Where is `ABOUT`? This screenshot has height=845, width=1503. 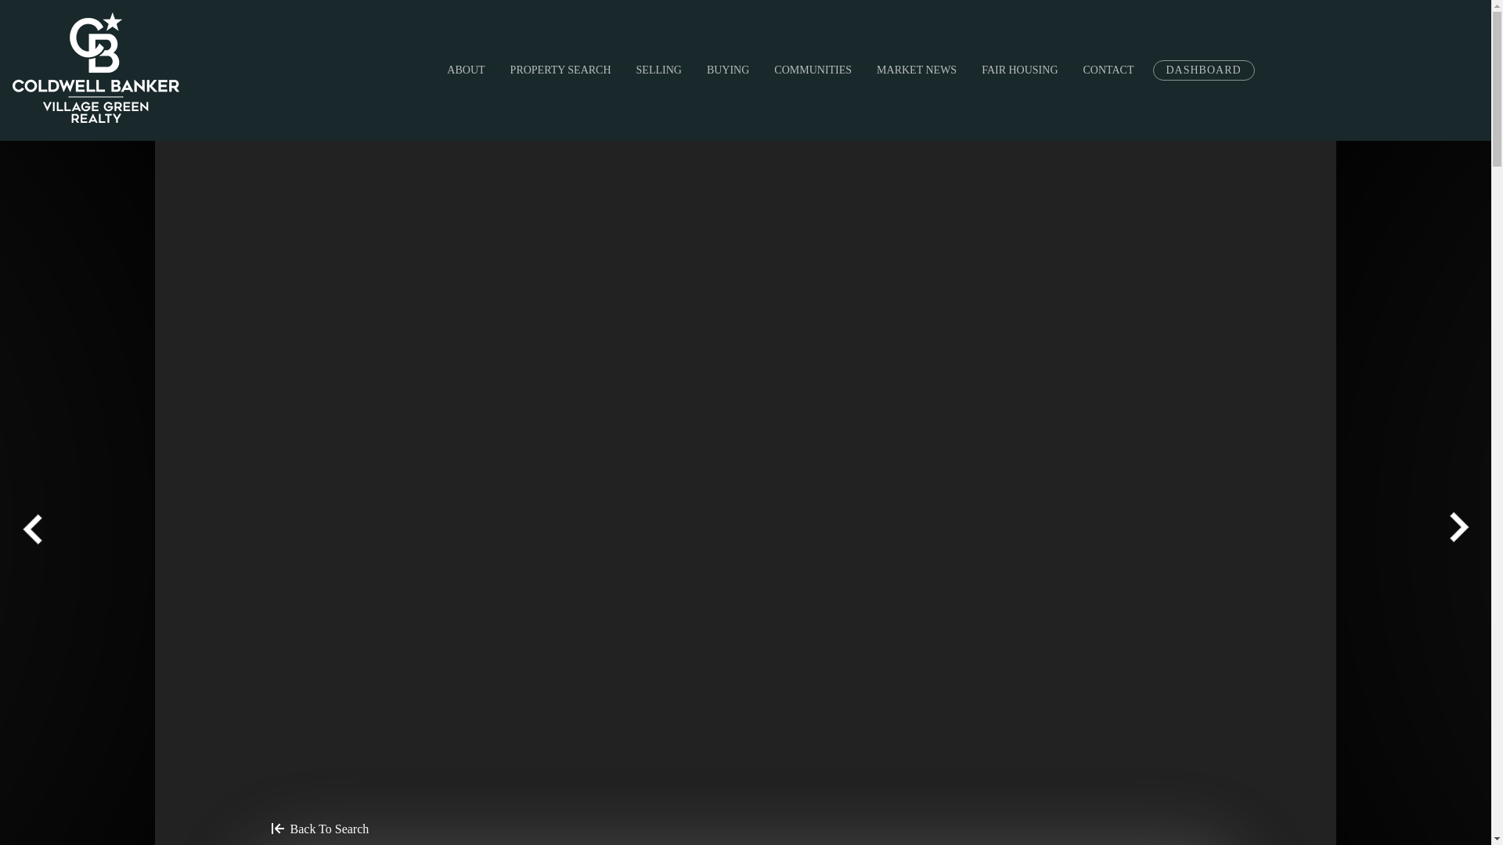 ABOUT is located at coordinates (465, 70).